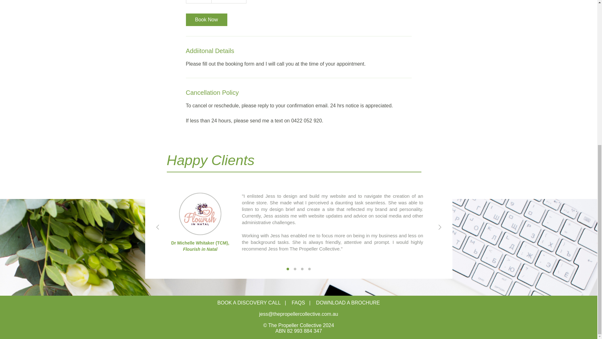 Image resolution: width=602 pixels, height=339 pixels. Describe the element at coordinates (200, 249) in the screenshot. I see `Flourish in Natal` at that location.